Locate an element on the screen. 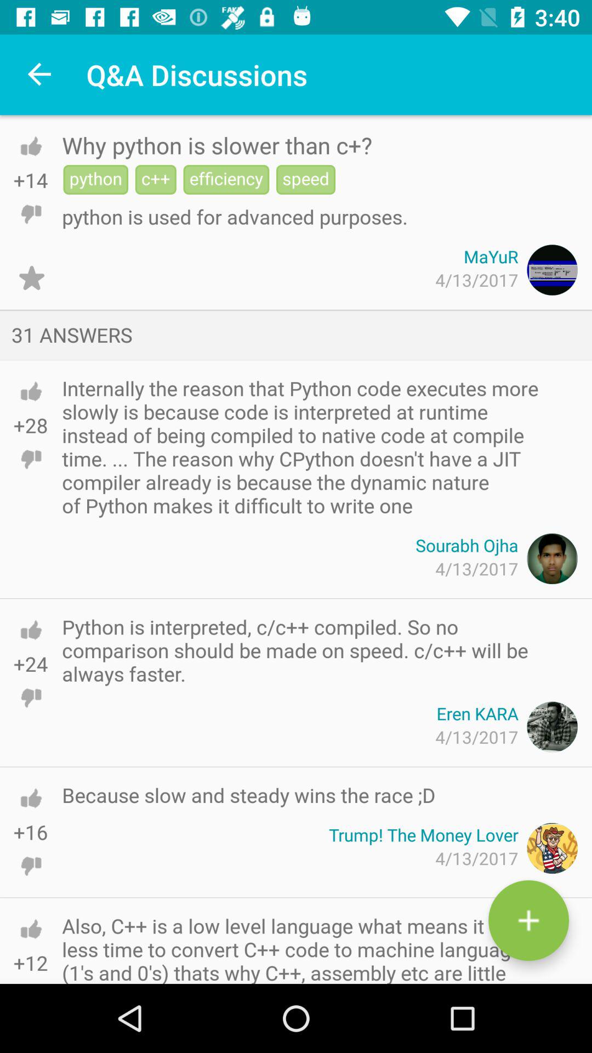  dislike option is located at coordinates (31, 698).